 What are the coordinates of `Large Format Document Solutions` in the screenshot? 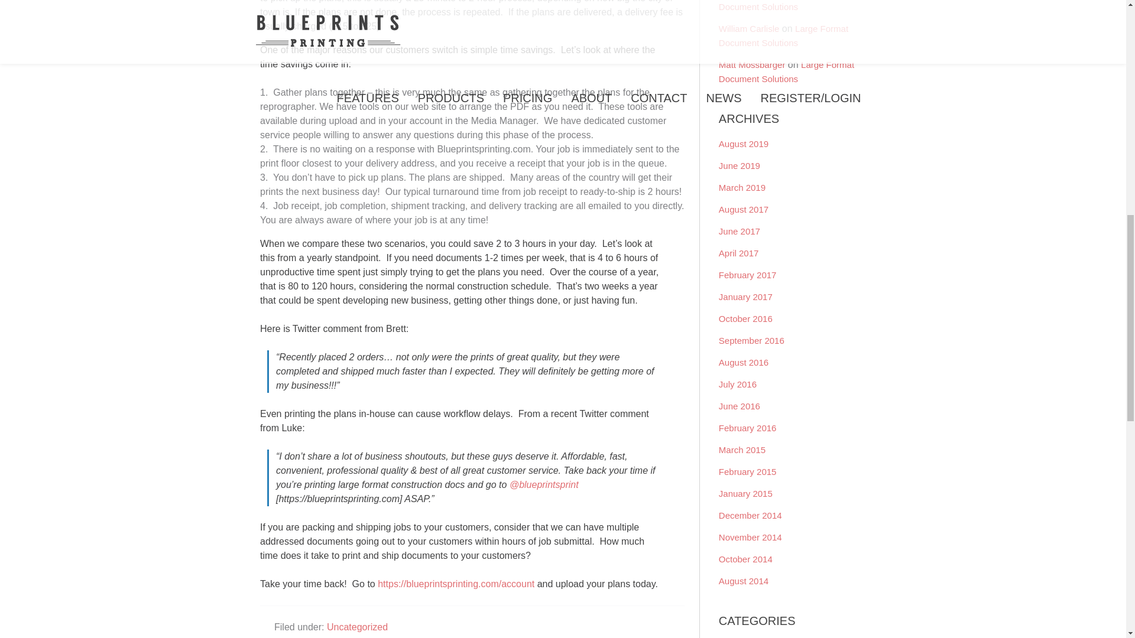 It's located at (786, 6).